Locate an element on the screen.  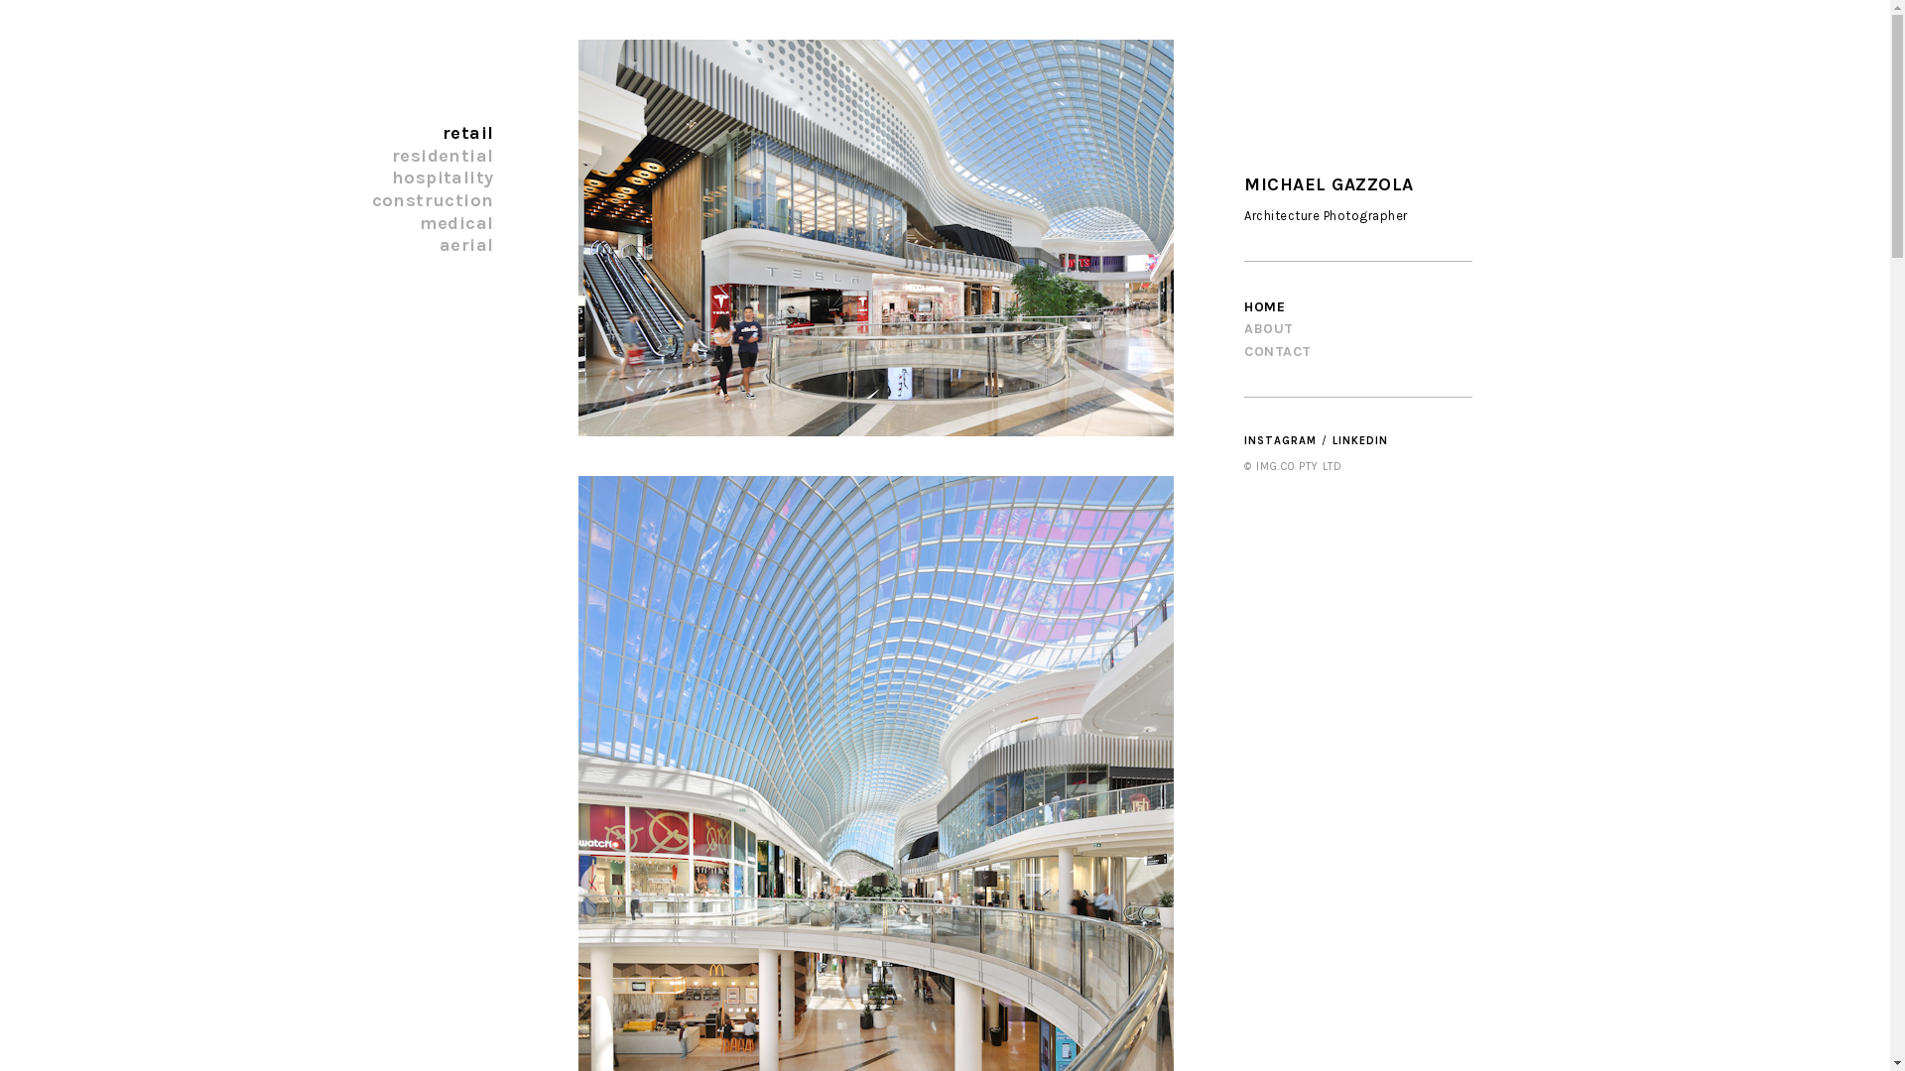
MICHAEL GAZZOLA is located at coordinates (1330, 184).